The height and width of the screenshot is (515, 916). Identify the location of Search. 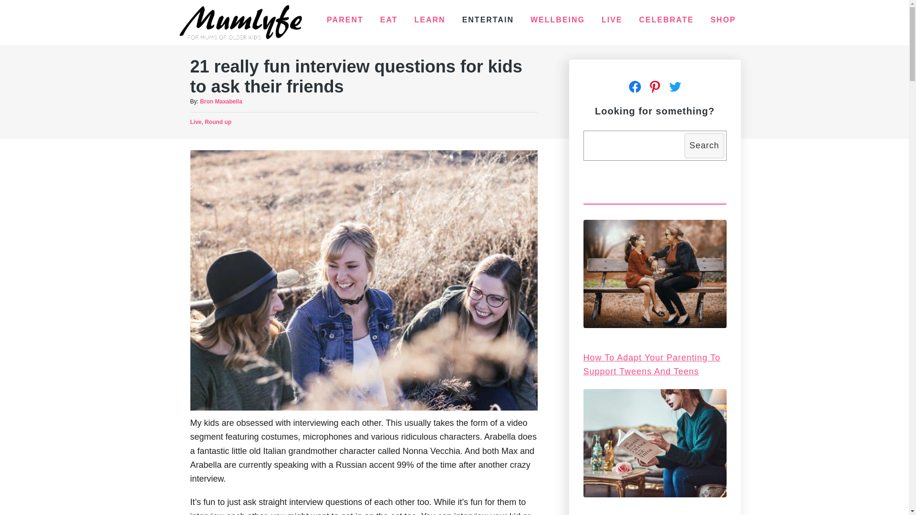
(704, 145).